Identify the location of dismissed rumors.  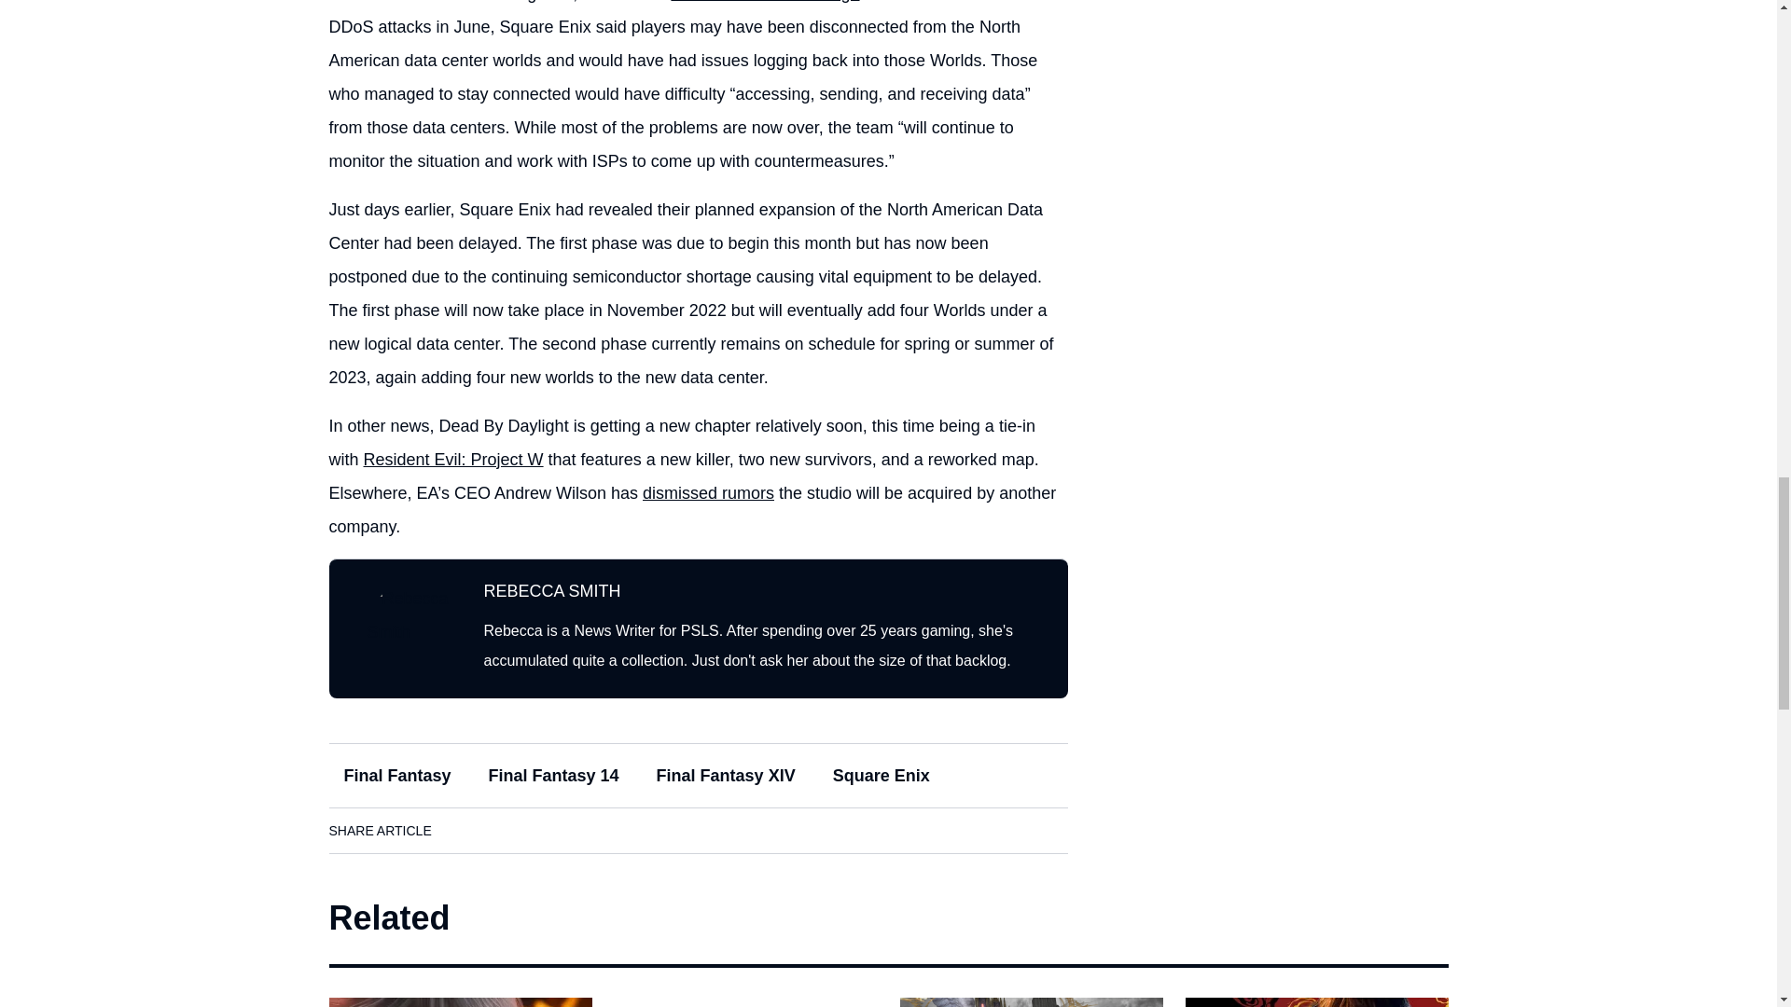
(708, 492).